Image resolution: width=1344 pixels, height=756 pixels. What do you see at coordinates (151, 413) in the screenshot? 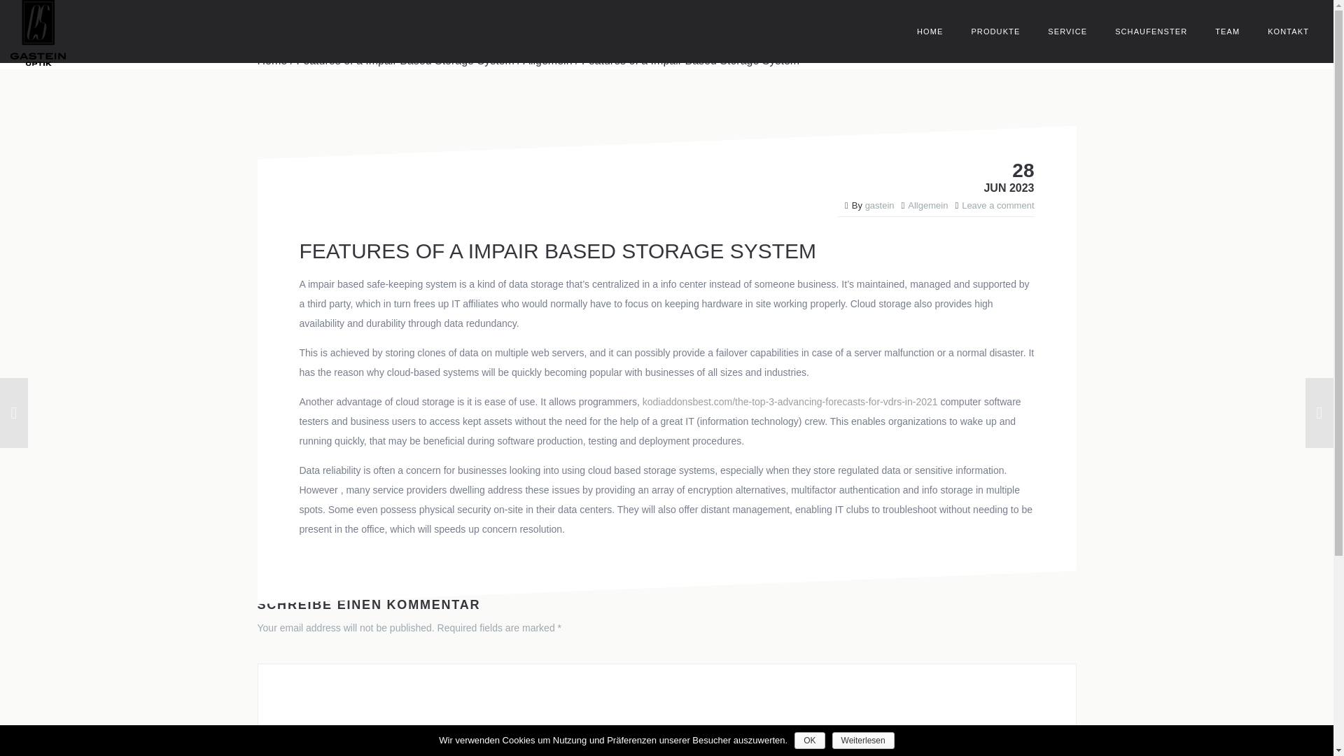
I see `GLORY HOLE TEXAS TRY ONLINE GLORY HOLE SITES!` at bounding box center [151, 413].